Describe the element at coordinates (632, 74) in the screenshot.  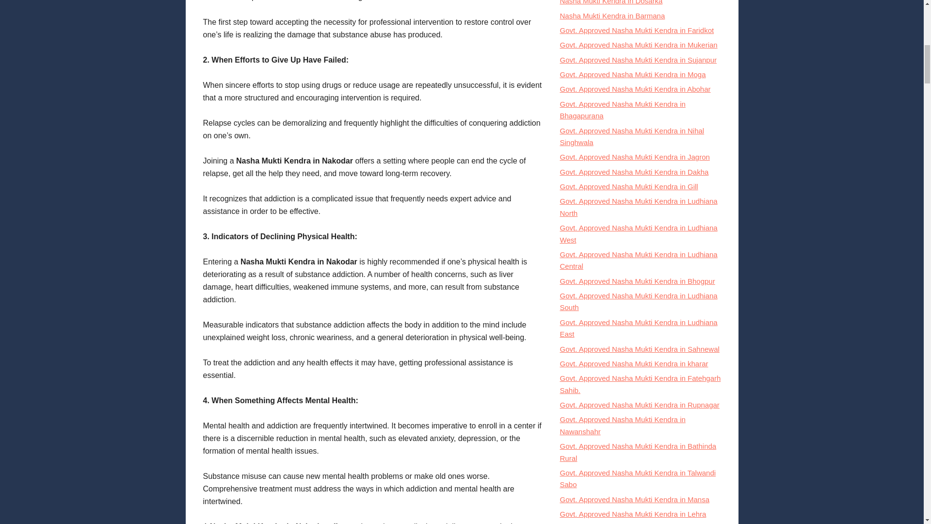
I see `Govt. Approved Nasha Mukti Kendra in Moga` at that location.